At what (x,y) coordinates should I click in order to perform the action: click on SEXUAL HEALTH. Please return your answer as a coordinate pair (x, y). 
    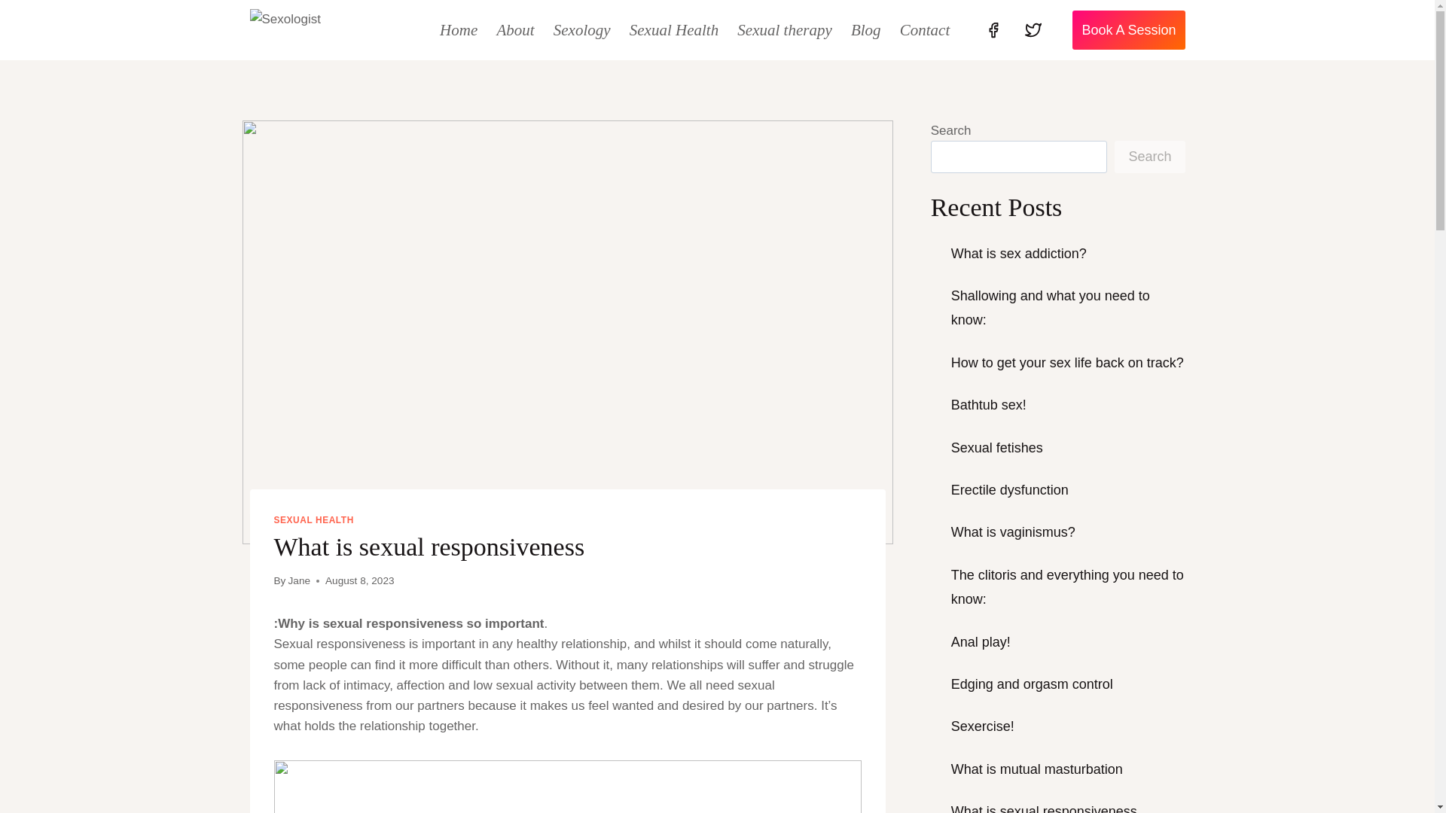
    Looking at the image, I should click on (314, 519).